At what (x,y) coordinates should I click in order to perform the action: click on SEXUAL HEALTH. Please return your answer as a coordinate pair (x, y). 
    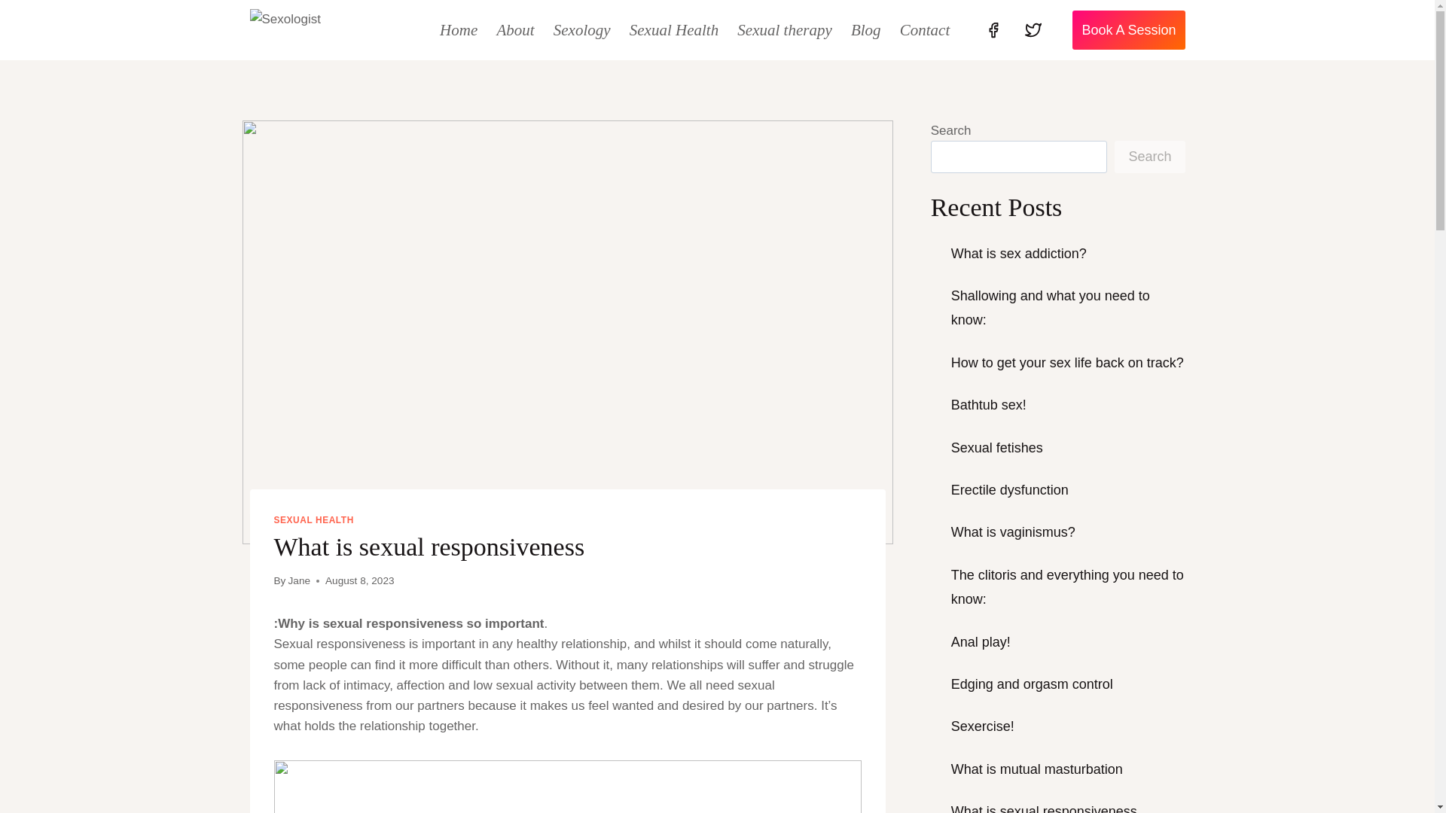
    Looking at the image, I should click on (314, 519).